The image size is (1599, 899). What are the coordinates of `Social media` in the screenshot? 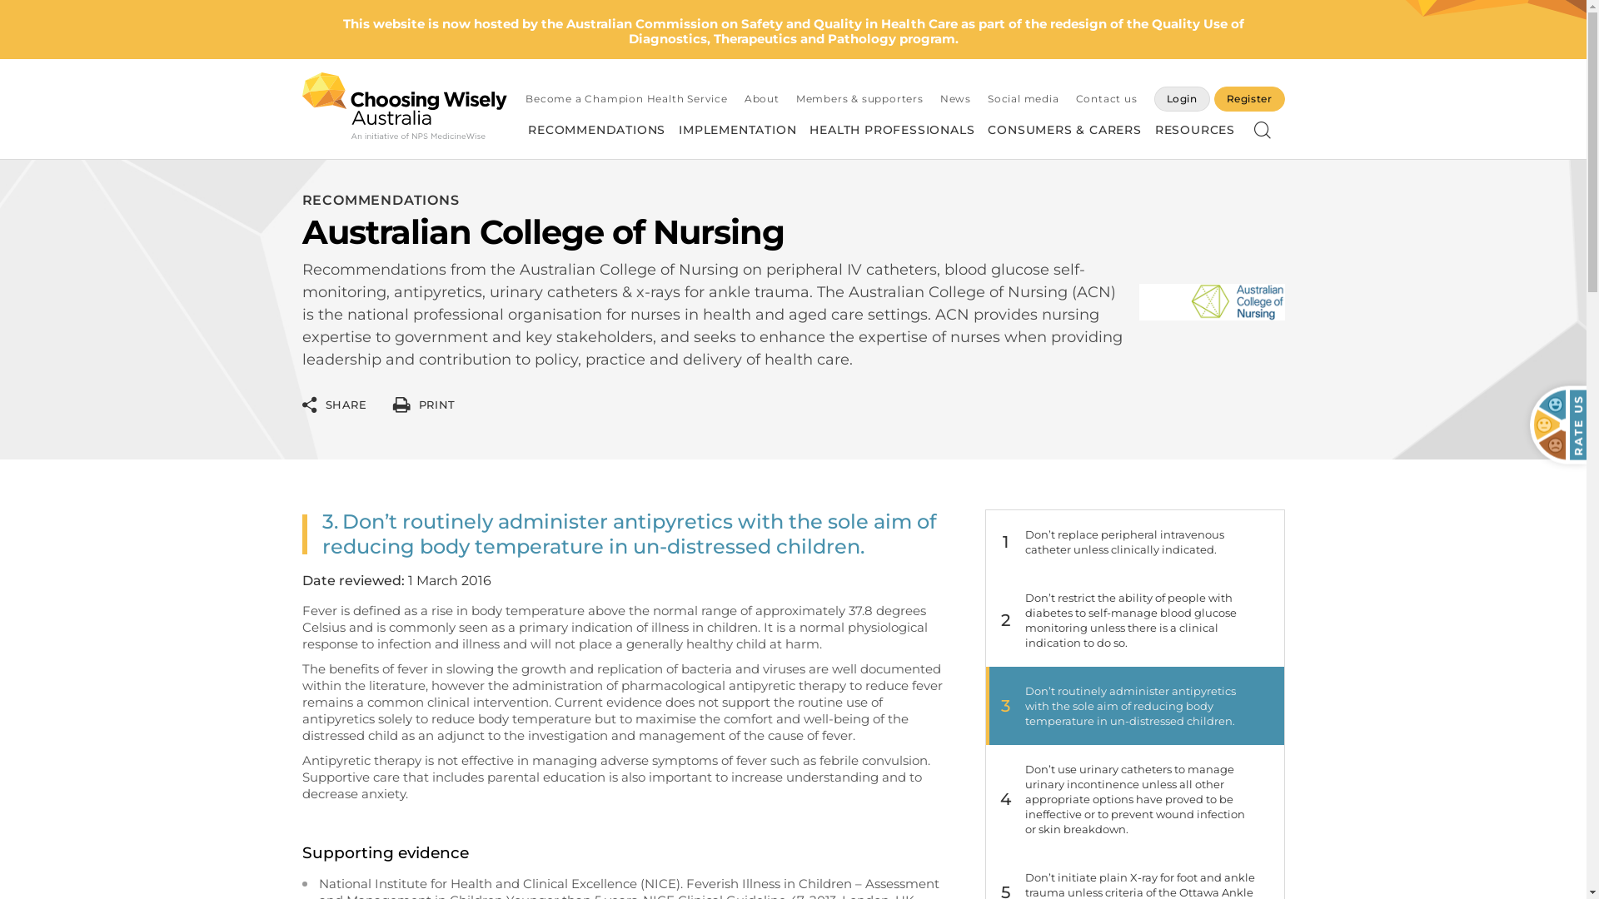 It's located at (1024, 98).